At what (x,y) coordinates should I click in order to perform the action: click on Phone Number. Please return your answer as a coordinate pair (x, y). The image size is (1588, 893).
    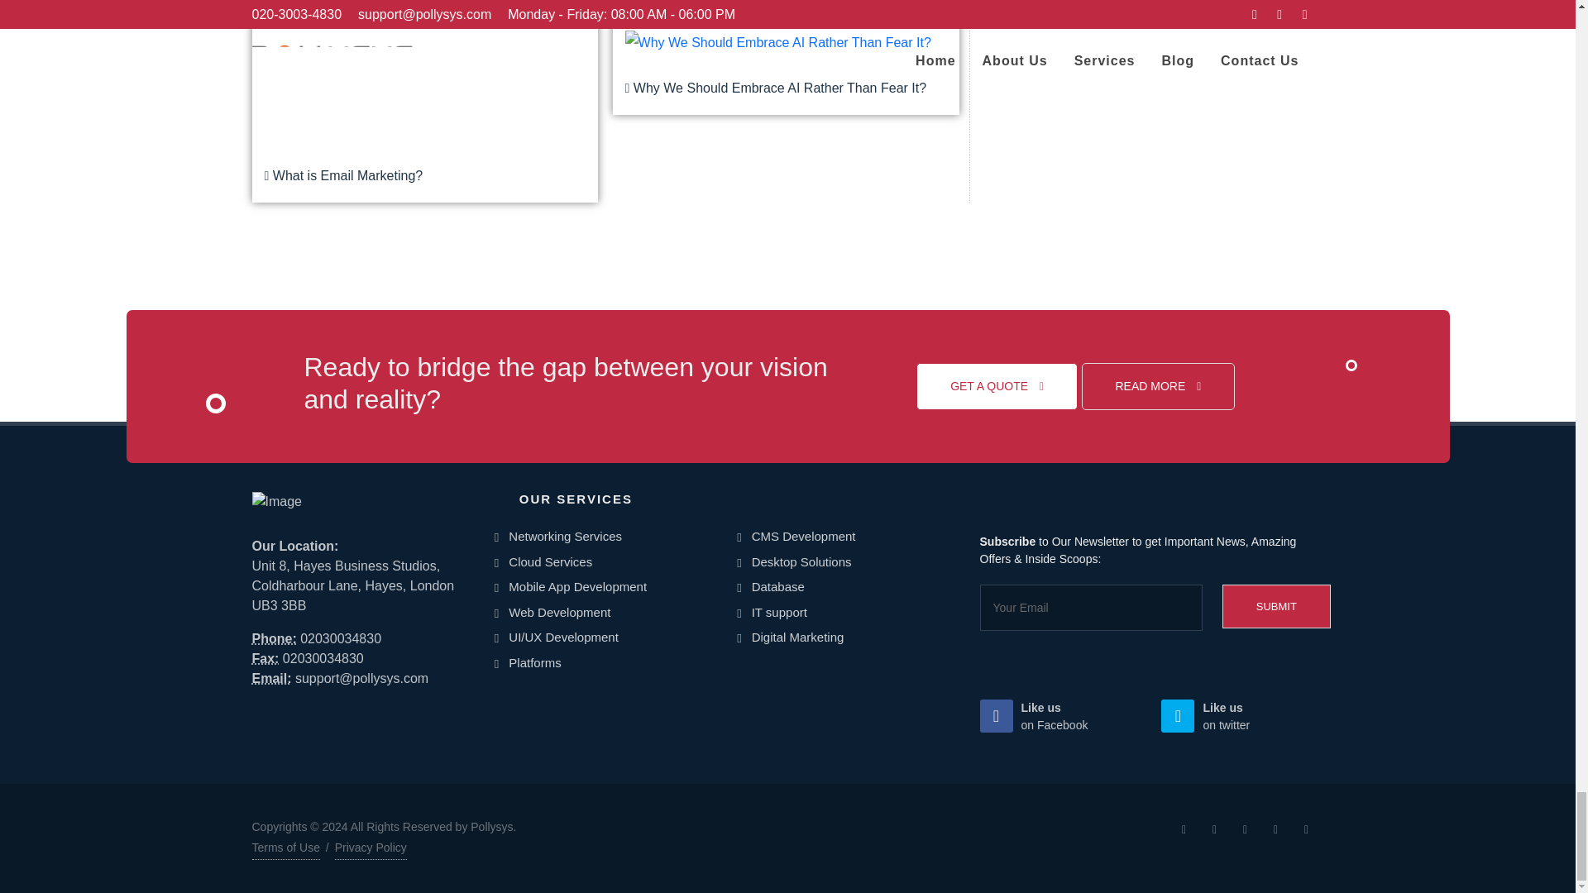
    Looking at the image, I should click on (273, 638).